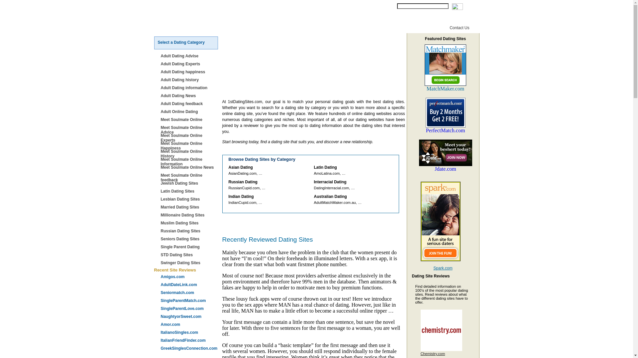  Describe the element at coordinates (188, 183) in the screenshot. I see `Jewish Dating Sites` at that location.